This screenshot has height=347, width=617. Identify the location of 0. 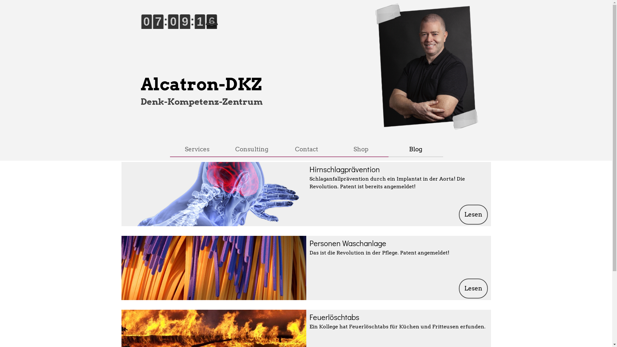
(204, 29).